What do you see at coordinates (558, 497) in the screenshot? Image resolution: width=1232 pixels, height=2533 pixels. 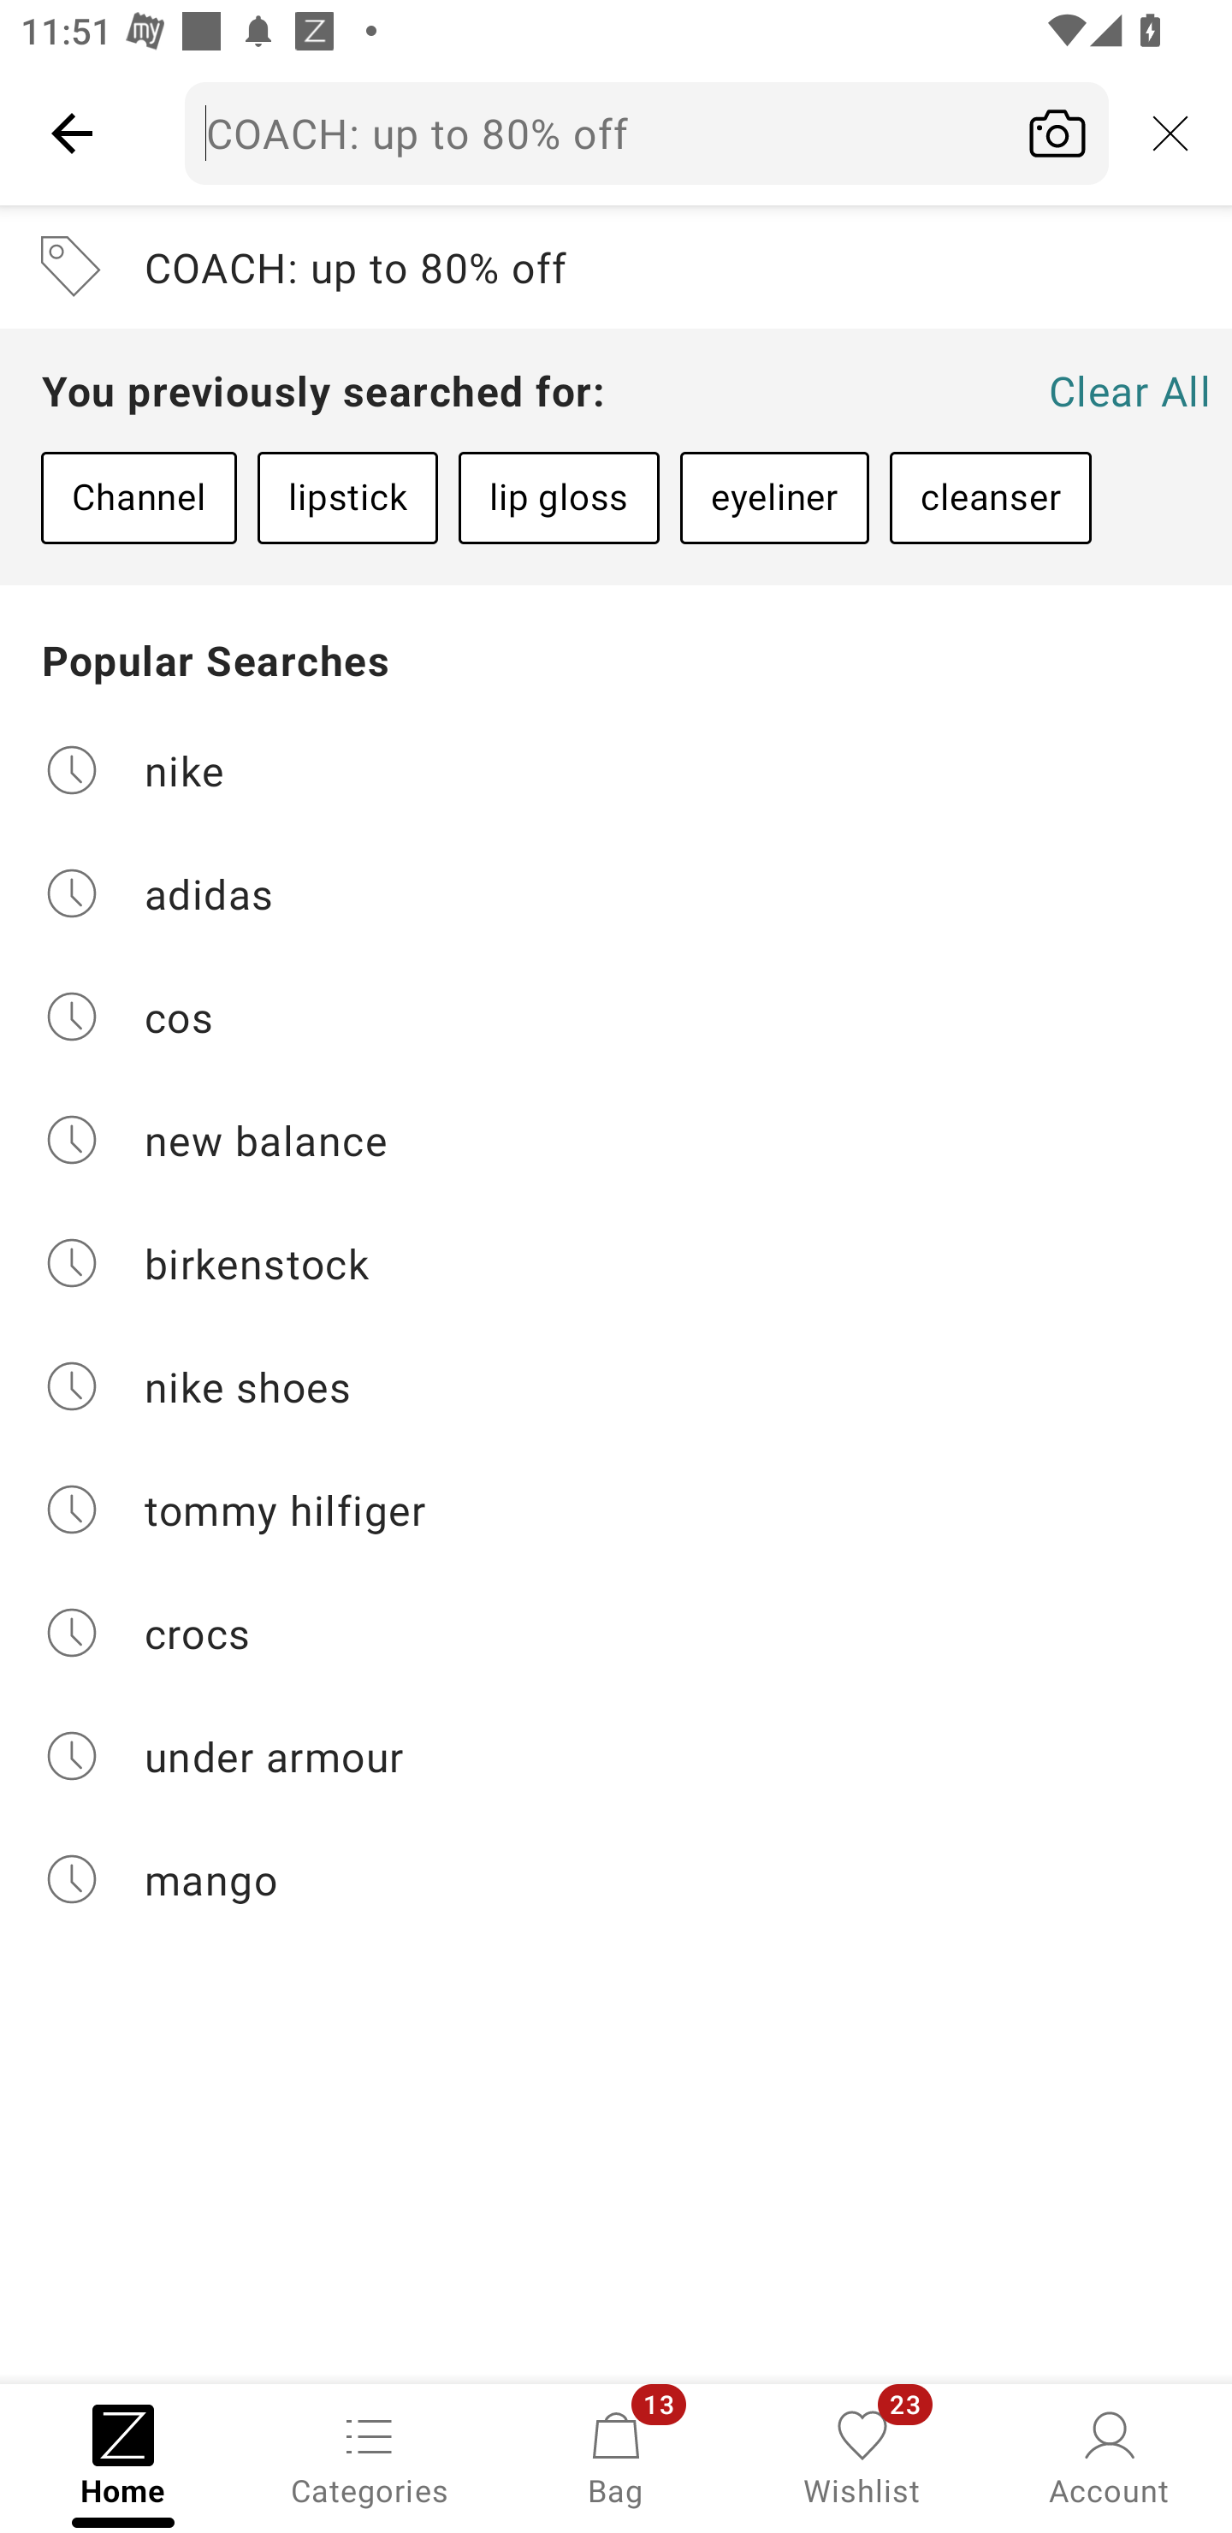 I see `lip gloss` at bounding box center [558, 497].